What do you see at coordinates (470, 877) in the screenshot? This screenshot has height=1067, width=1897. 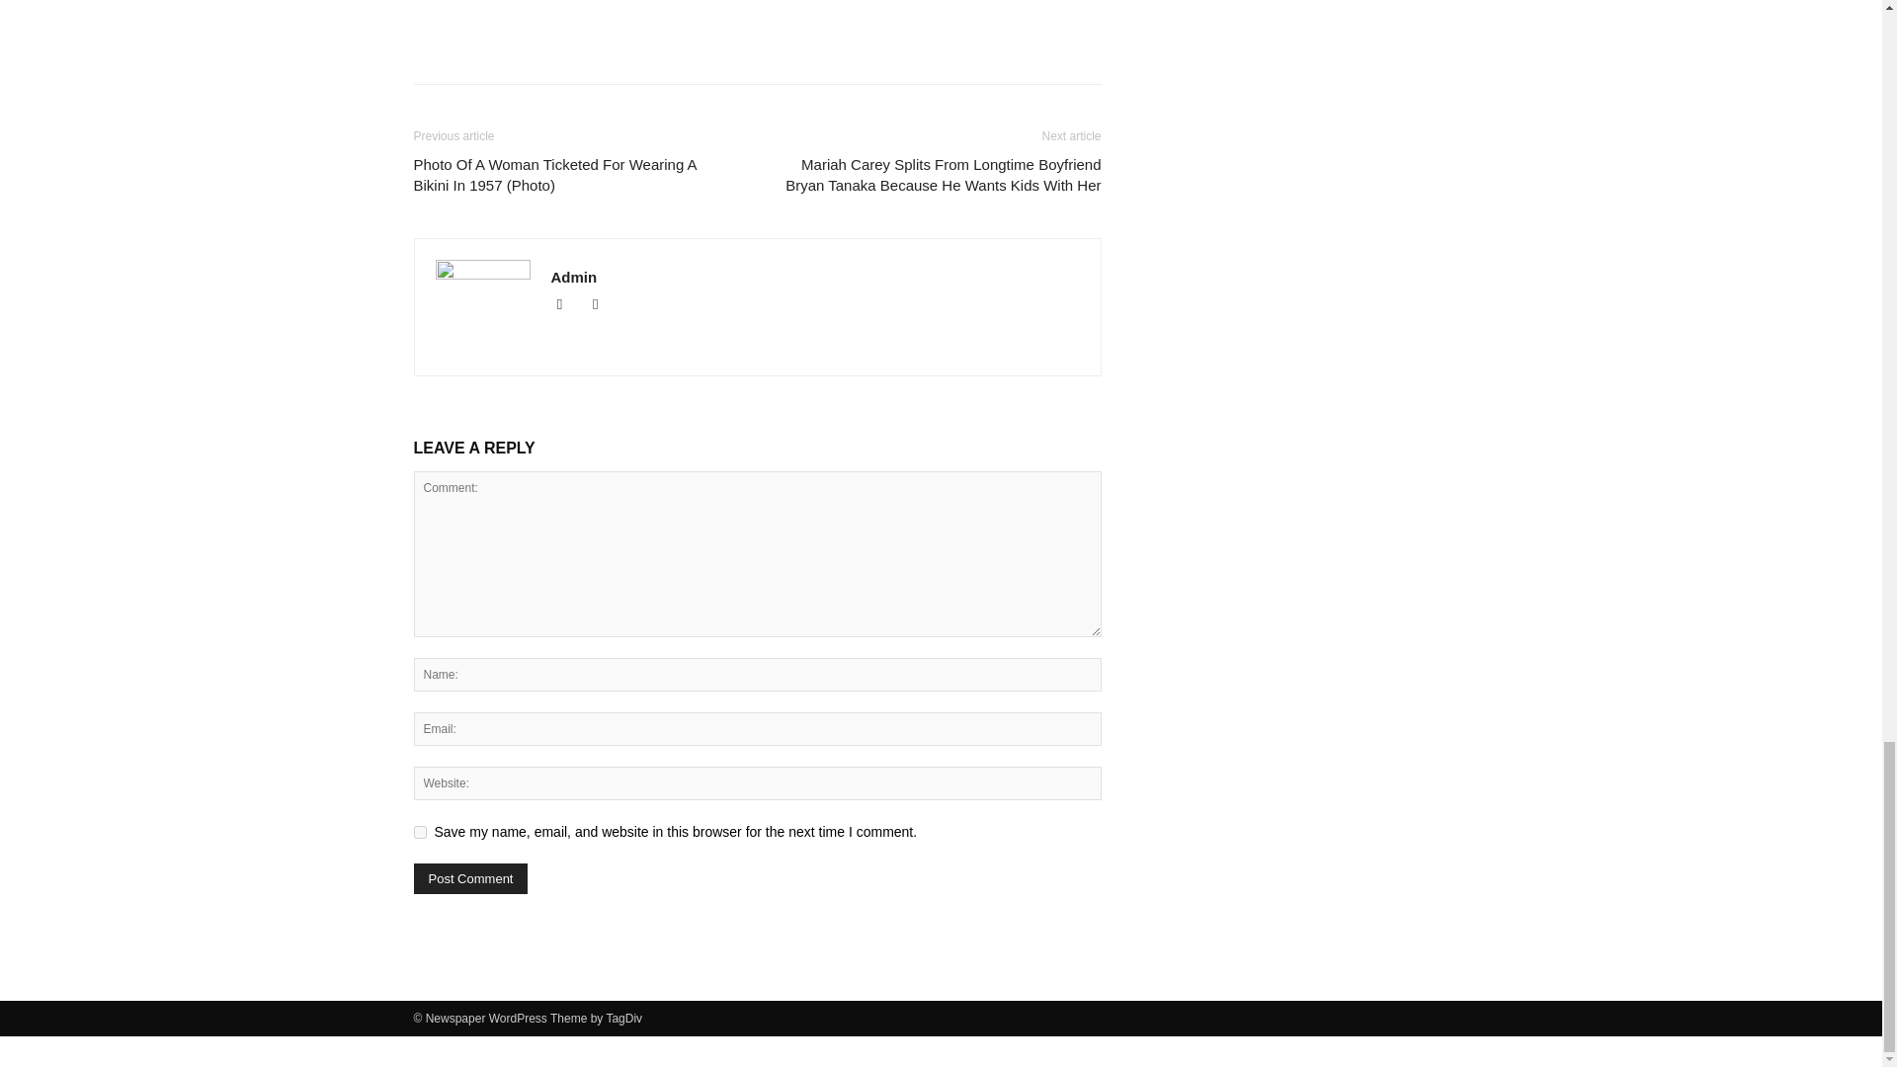 I see `Post Comment` at bounding box center [470, 877].